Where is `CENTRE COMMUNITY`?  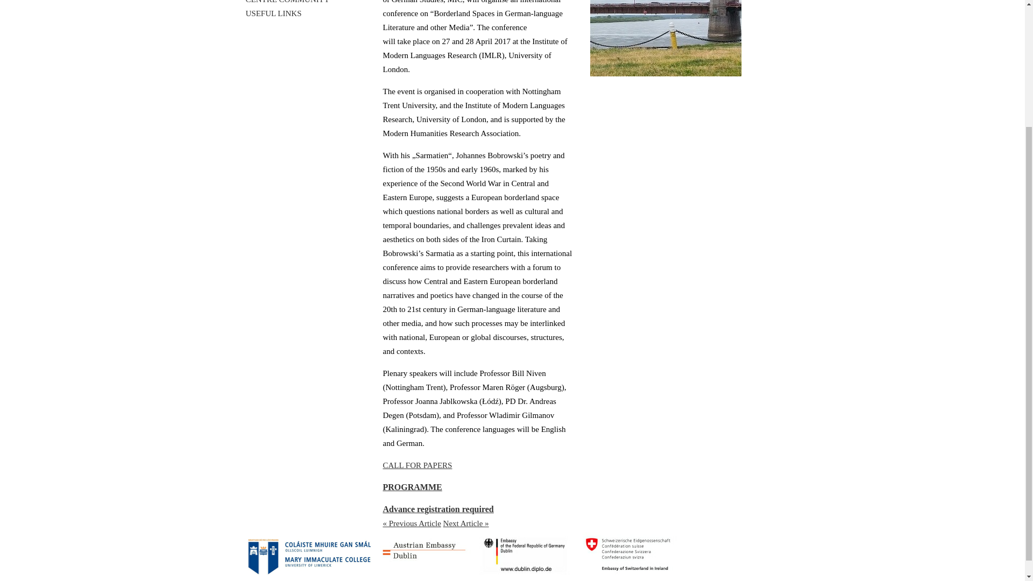 CENTRE COMMUNITY is located at coordinates (287, 2).